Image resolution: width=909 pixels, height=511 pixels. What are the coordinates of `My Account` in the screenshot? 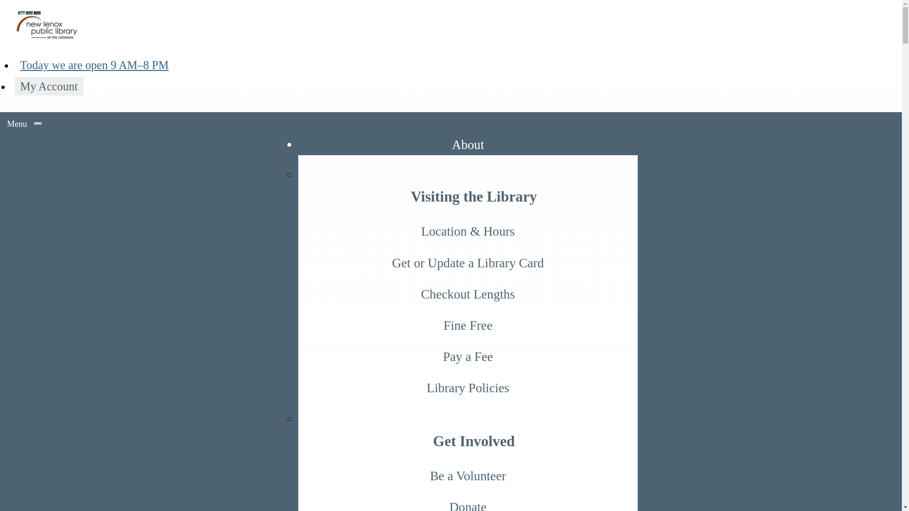 It's located at (49, 86).